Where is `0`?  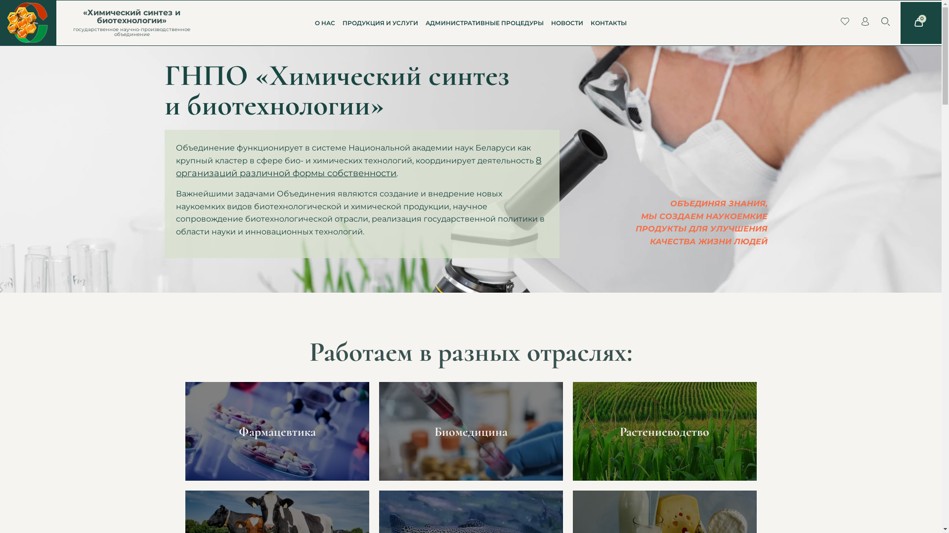 0 is located at coordinates (921, 23).